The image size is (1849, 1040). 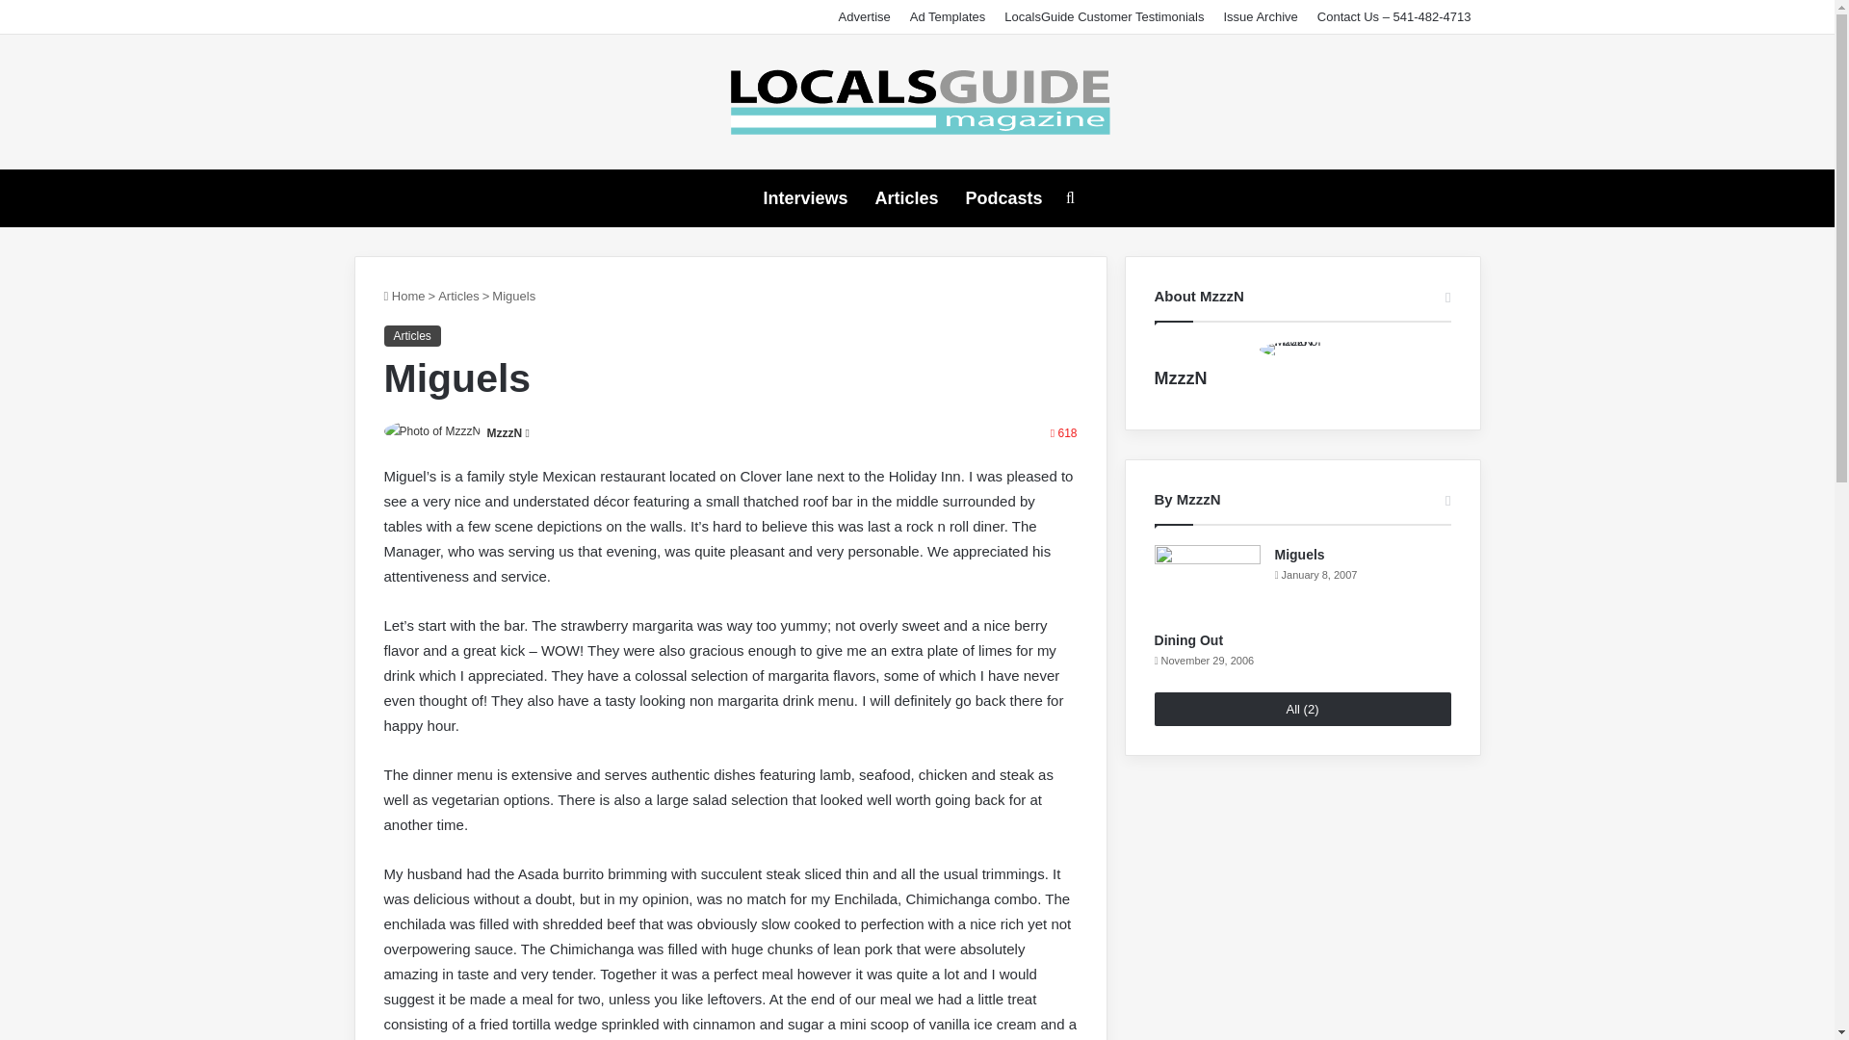 What do you see at coordinates (948, 16) in the screenshot?
I see `Ad Templates` at bounding box center [948, 16].